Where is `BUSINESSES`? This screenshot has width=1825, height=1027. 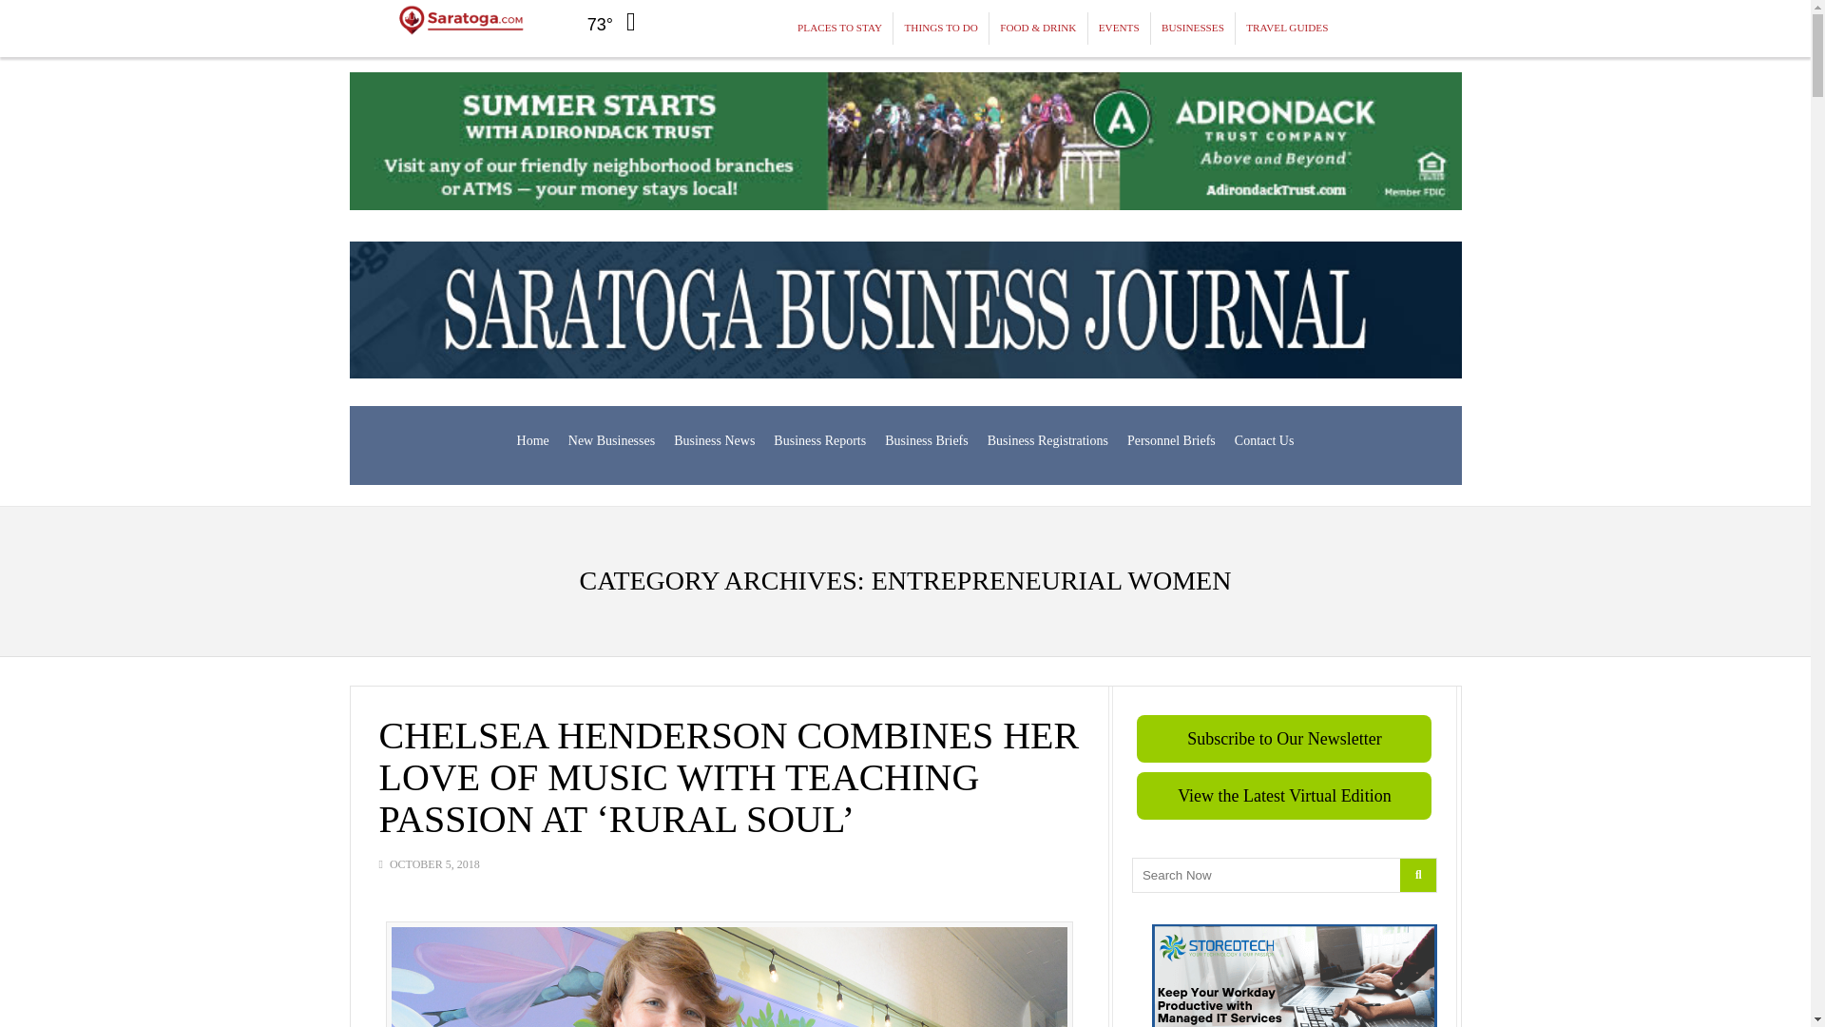
BUSINESSES is located at coordinates (1193, 29).